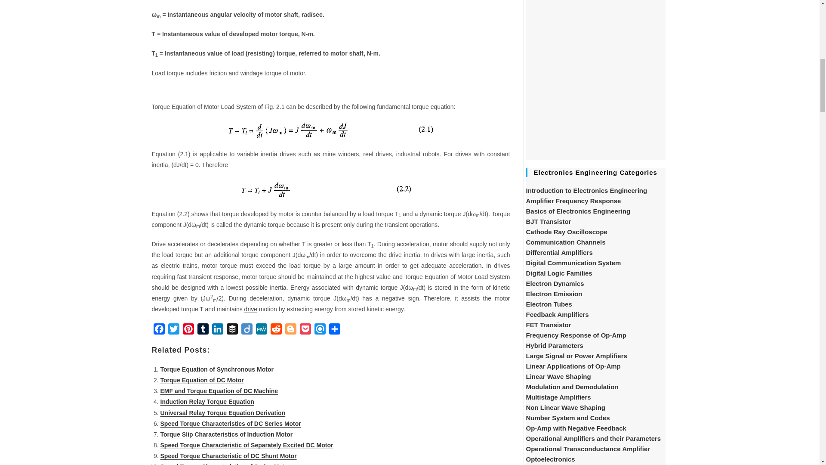 Image resolution: width=826 pixels, height=465 pixels. I want to click on Pinterest, so click(188, 331).